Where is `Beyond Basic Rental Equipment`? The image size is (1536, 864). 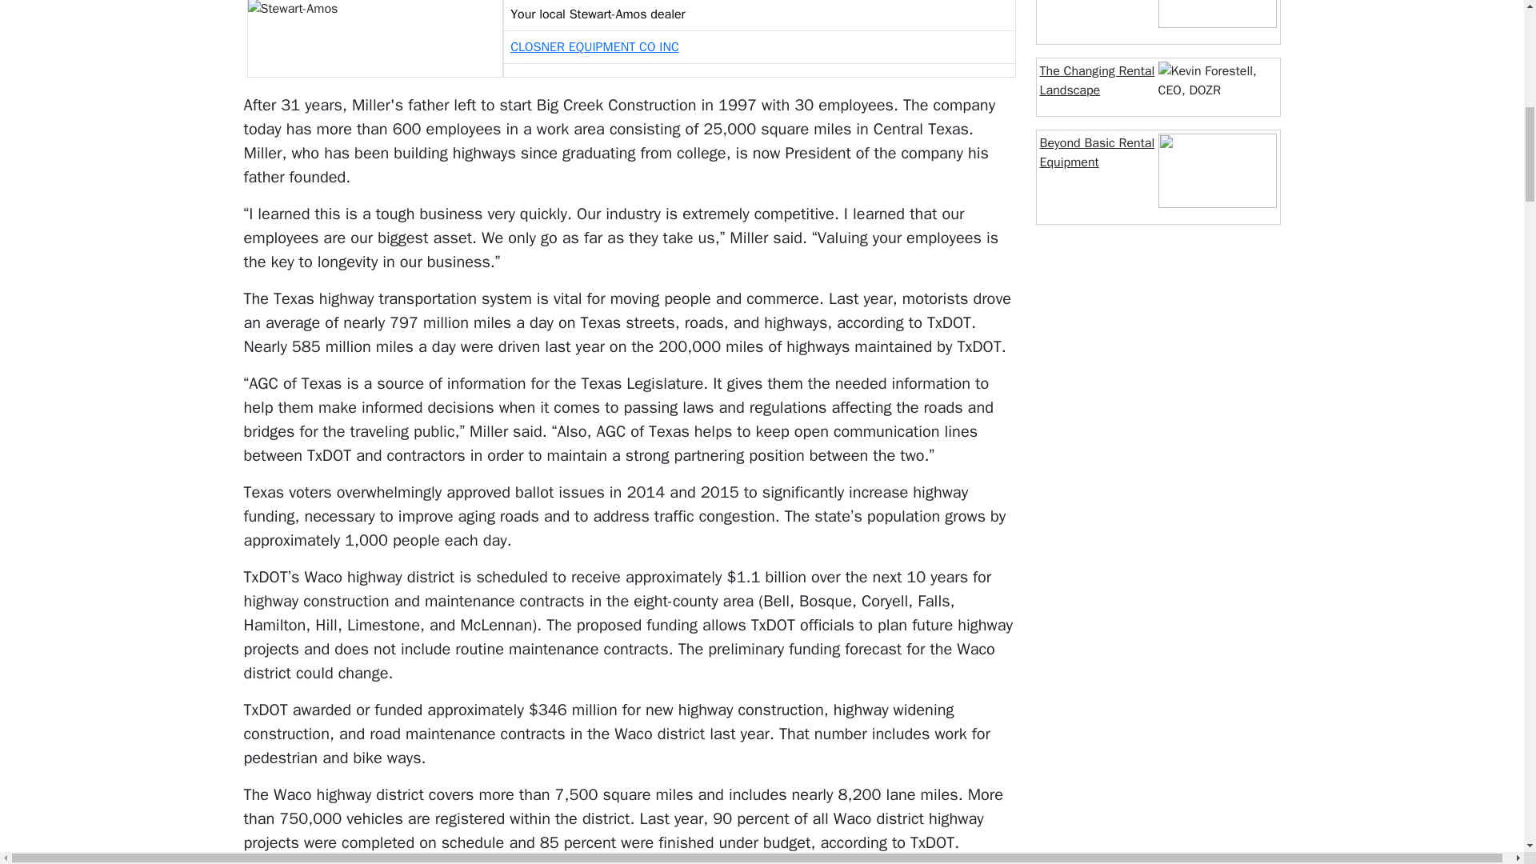
Beyond Basic Rental Equipment is located at coordinates (1097, 152).